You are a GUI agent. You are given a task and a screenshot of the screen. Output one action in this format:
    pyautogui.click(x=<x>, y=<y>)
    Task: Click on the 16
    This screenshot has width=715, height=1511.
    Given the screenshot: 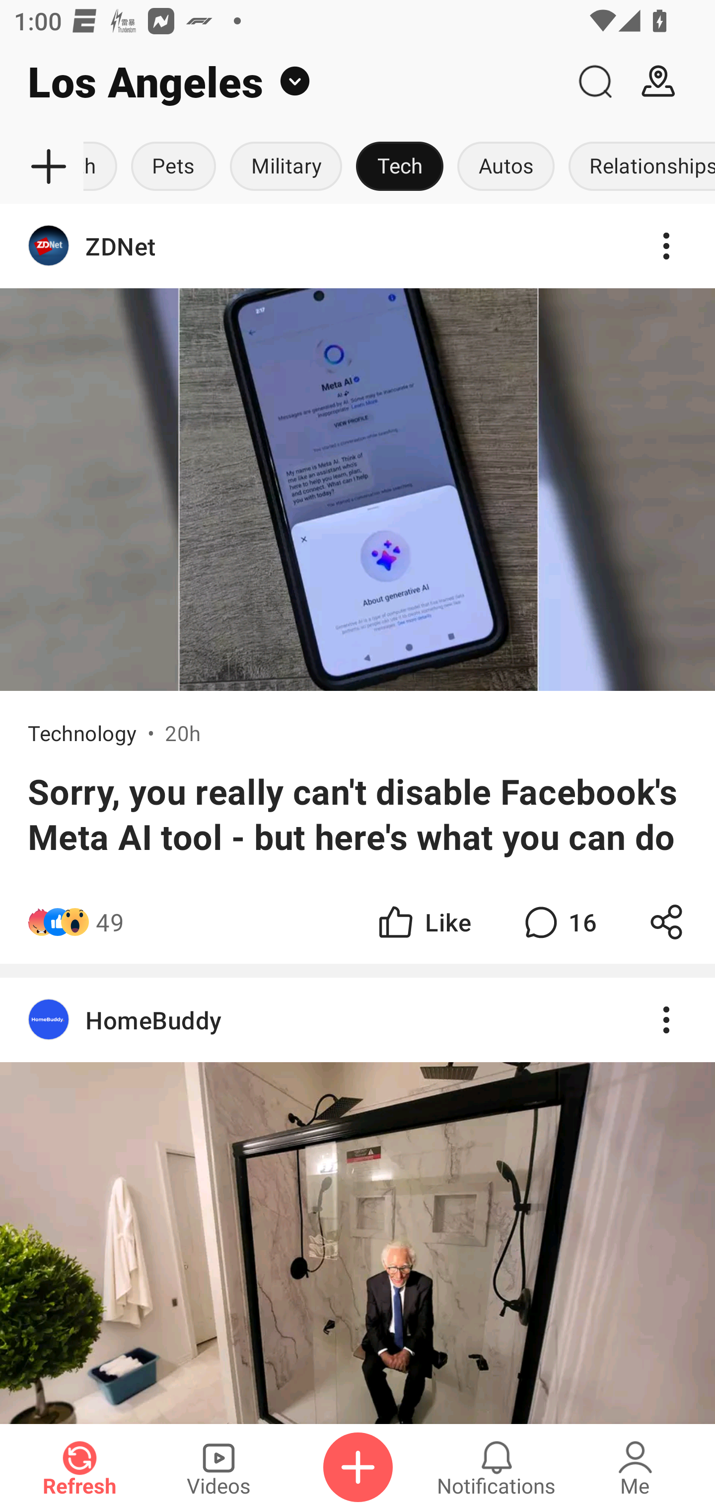 What is the action you would take?
    pyautogui.click(x=558, y=923)
    